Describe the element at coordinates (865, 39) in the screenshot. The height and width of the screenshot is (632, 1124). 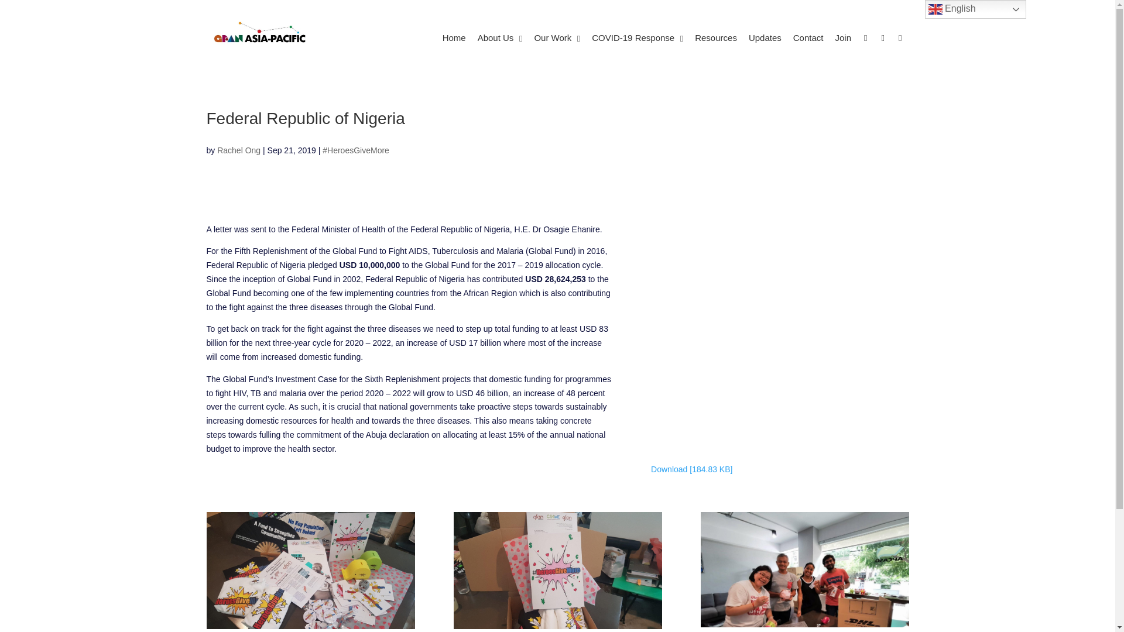
I see `facebook` at that location.